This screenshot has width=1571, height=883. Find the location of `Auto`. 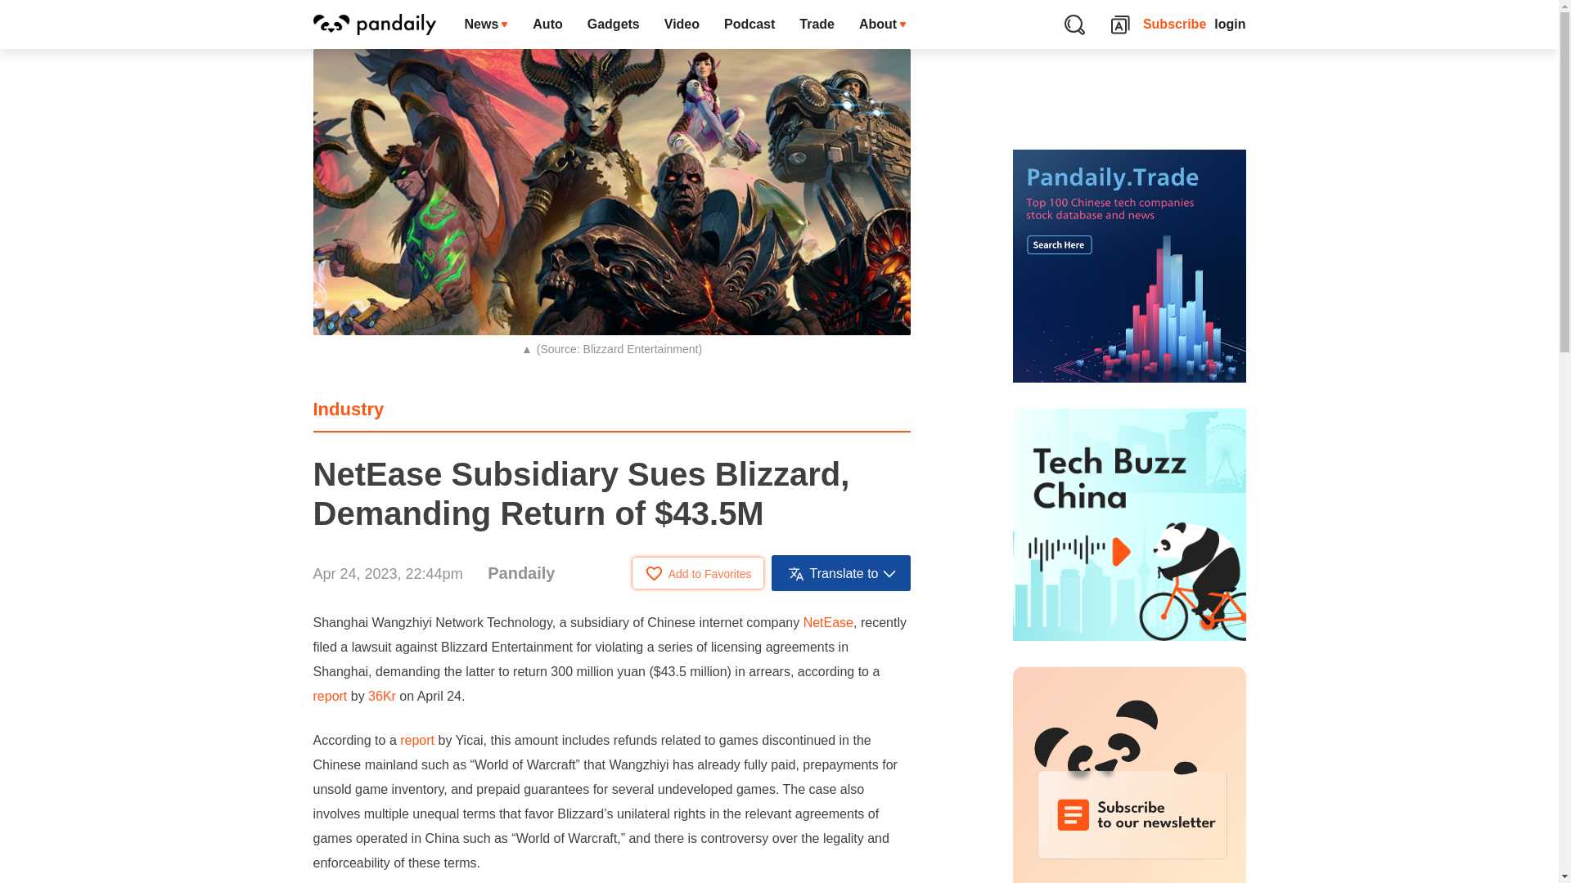

Auto is located at coordinates (547, 25).